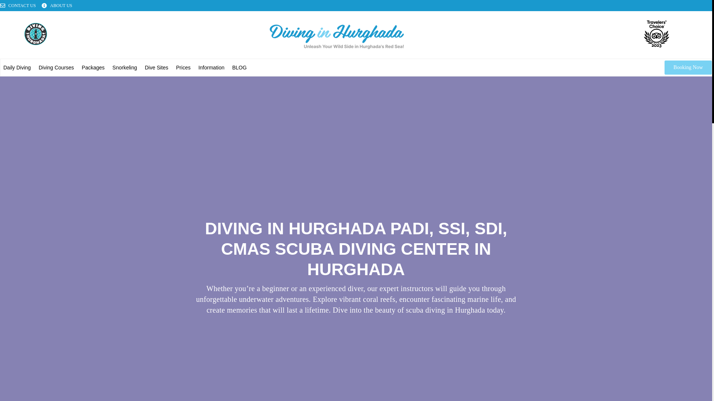  What do you see at coordinates (93, 68) in the screenshot?
I see `Packages` at bounding box center [93, 68].